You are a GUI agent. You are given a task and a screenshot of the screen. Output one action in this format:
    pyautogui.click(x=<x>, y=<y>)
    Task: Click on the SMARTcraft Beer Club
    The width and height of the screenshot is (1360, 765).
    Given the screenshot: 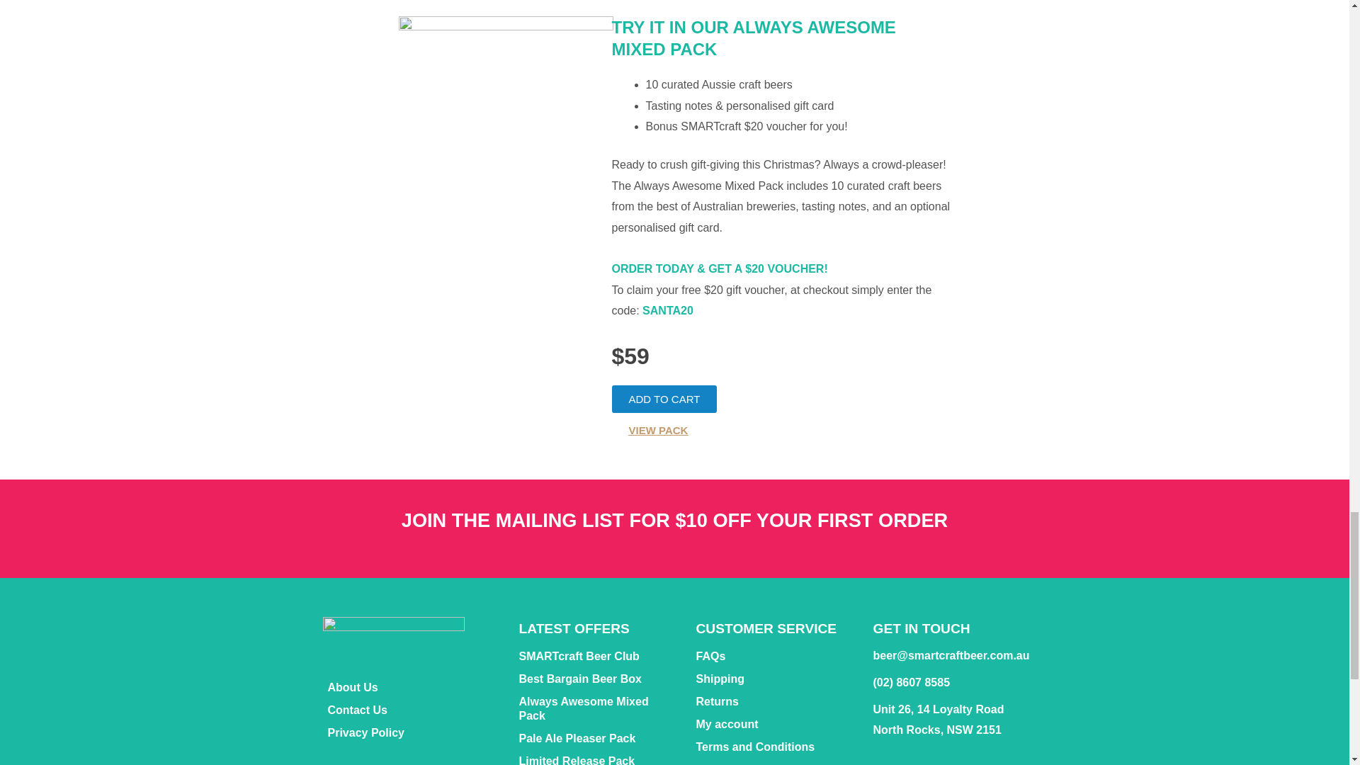 What is the action you would take?
    pyautogui.click(x=596, y=656)
    